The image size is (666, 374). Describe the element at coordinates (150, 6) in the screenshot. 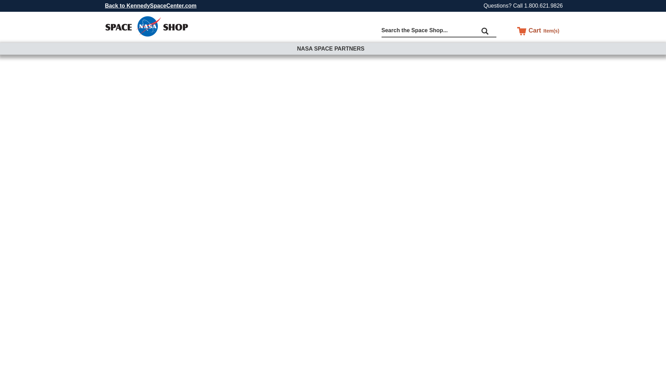

I see `Back to KennedySpaceCenter.com` at that location.